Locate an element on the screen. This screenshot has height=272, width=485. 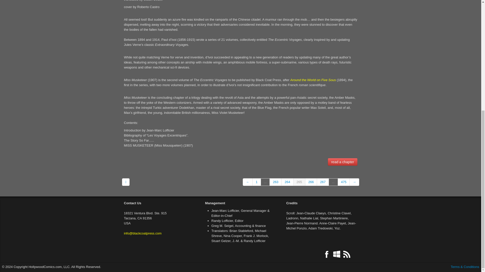
475 is located at coordinates (344, 182).